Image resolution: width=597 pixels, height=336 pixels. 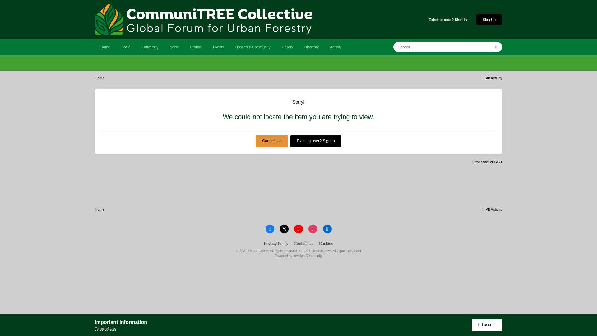 What do you see at coordinates (99, 78) in the screenshot?
I see `Home` at bounding box center [99, 78].